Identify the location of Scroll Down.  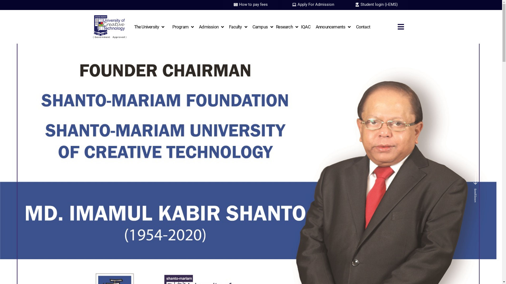
(475, 185).